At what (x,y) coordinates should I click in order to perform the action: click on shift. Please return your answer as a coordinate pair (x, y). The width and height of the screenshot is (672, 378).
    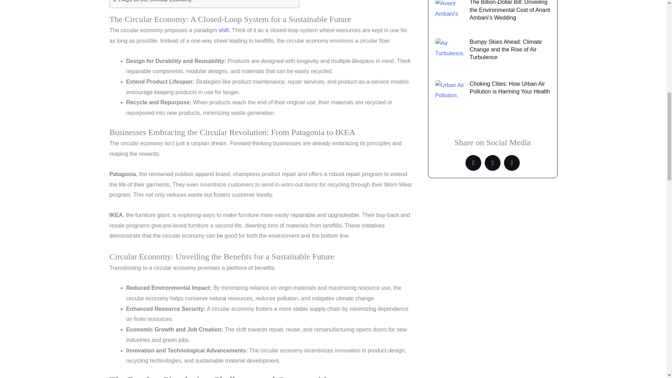
    Looking at the image, I should click on (224, 30).